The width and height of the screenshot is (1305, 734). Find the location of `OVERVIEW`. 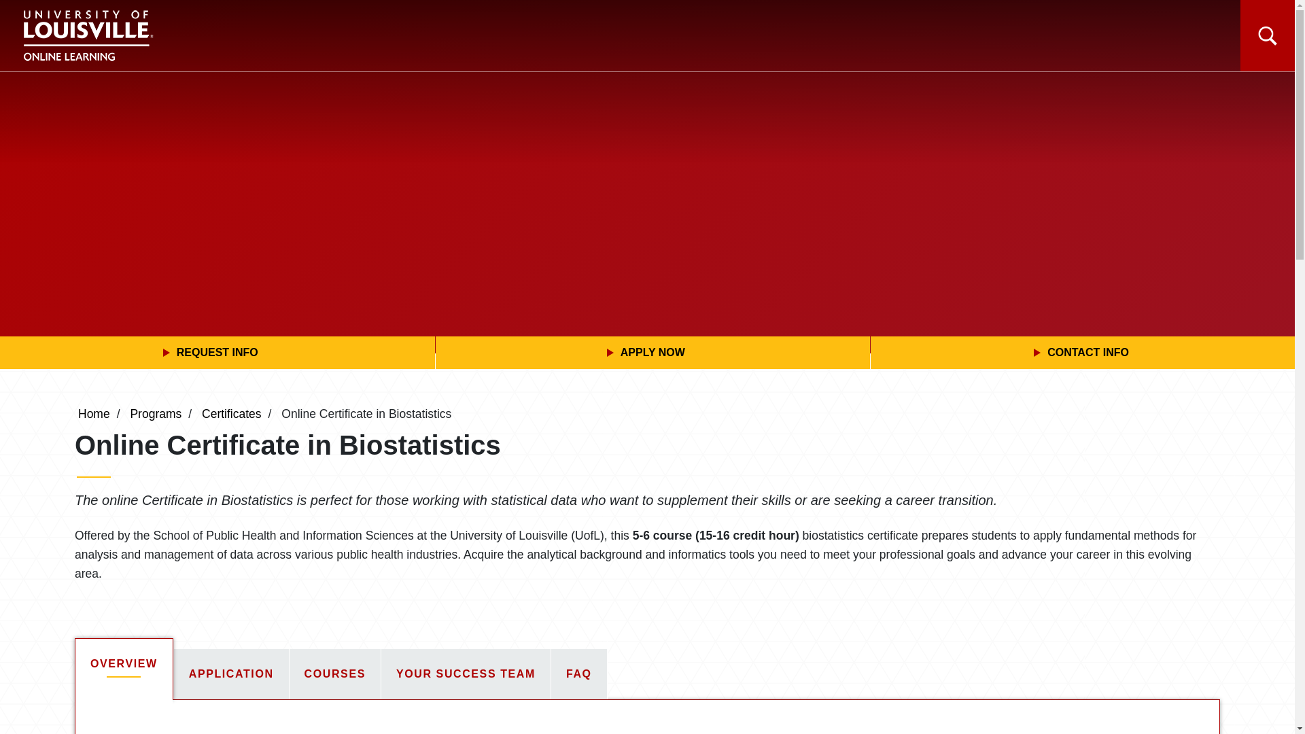

OVERVIEW is located at coordinates (124, 669).